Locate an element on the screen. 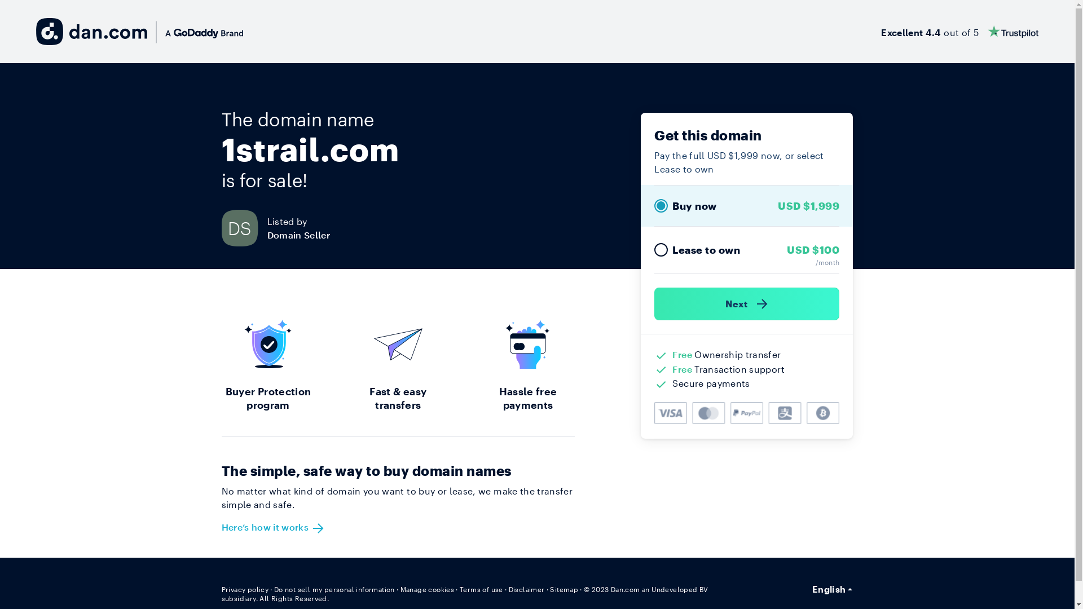 The width and height of the screenshot is (1083, 609). Next
) is located at coordinates (747, 304).